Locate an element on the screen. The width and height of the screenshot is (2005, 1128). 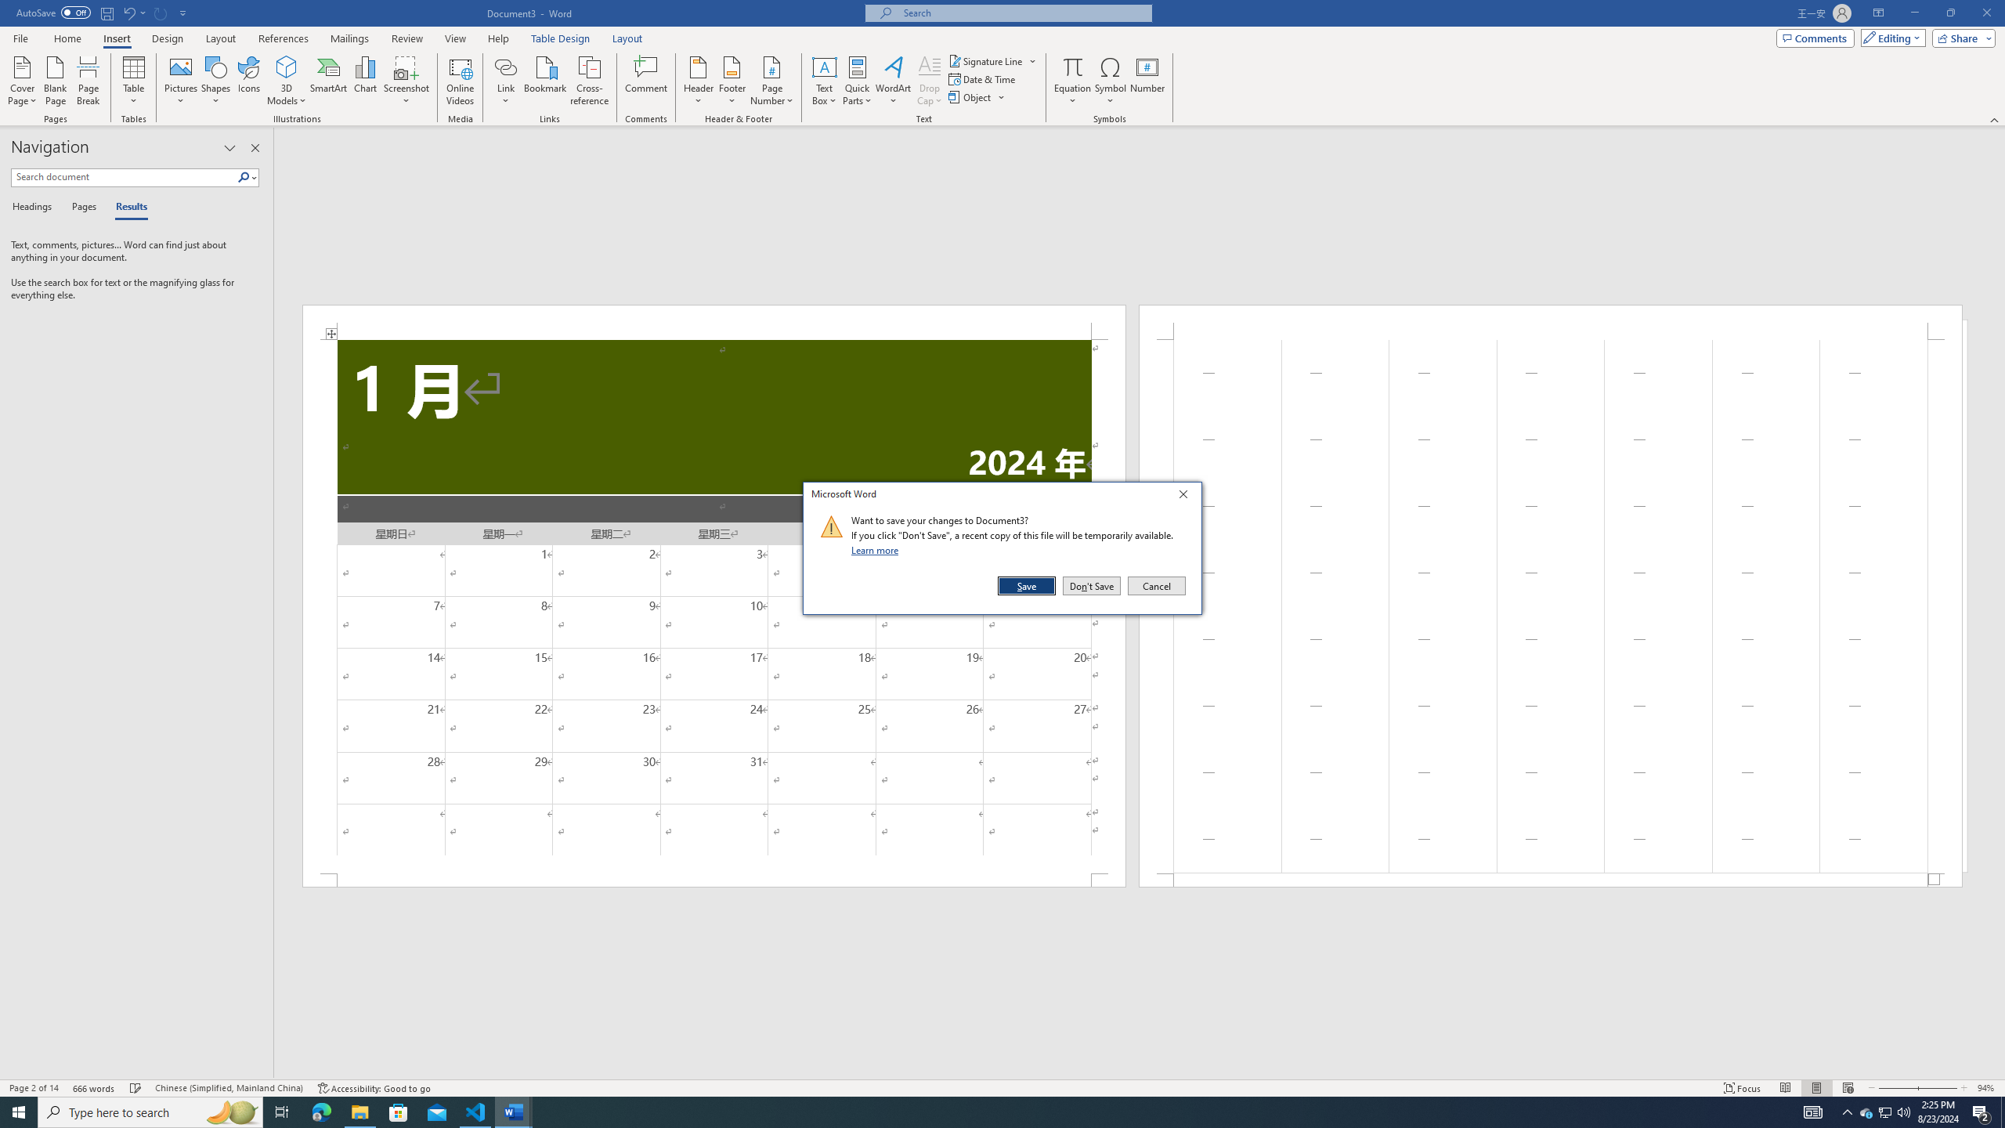
Table is located at coordinates (135, 81).